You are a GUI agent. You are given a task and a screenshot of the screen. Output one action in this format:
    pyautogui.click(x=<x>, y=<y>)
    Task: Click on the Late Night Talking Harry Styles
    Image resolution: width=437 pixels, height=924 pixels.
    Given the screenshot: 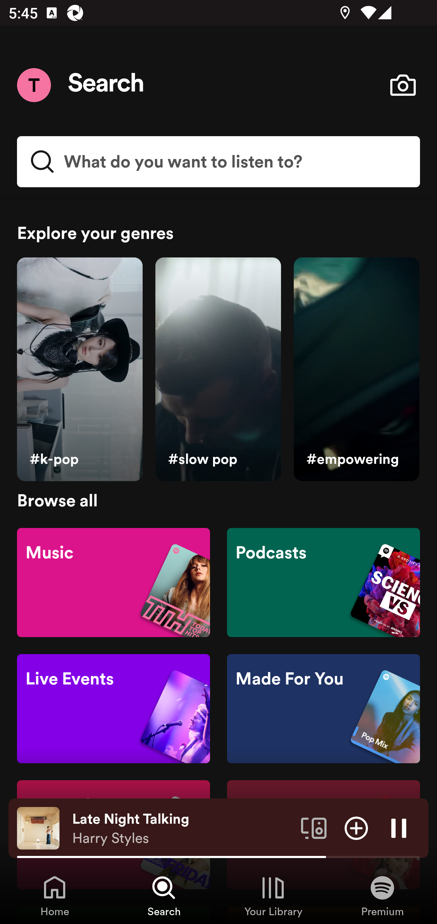 What is the action you would take?
    pyautogui.click(x=182, y=828)
    